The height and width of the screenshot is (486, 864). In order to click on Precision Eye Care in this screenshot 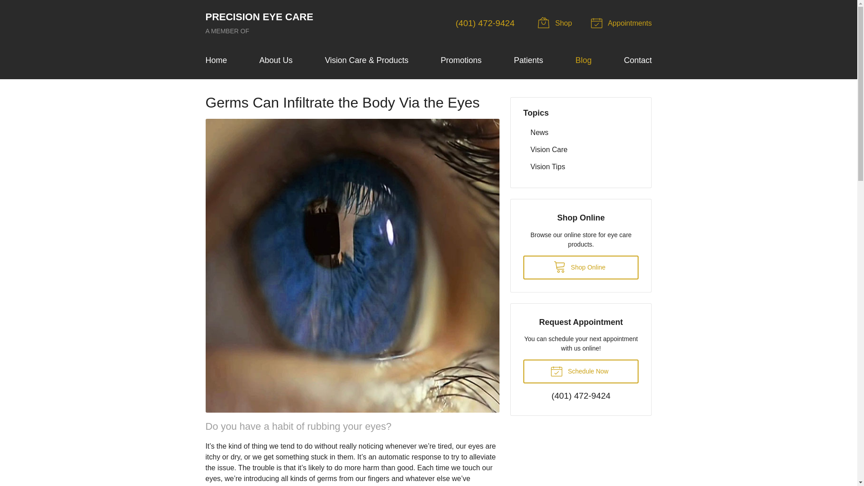, I will do `click(637, 60)`.